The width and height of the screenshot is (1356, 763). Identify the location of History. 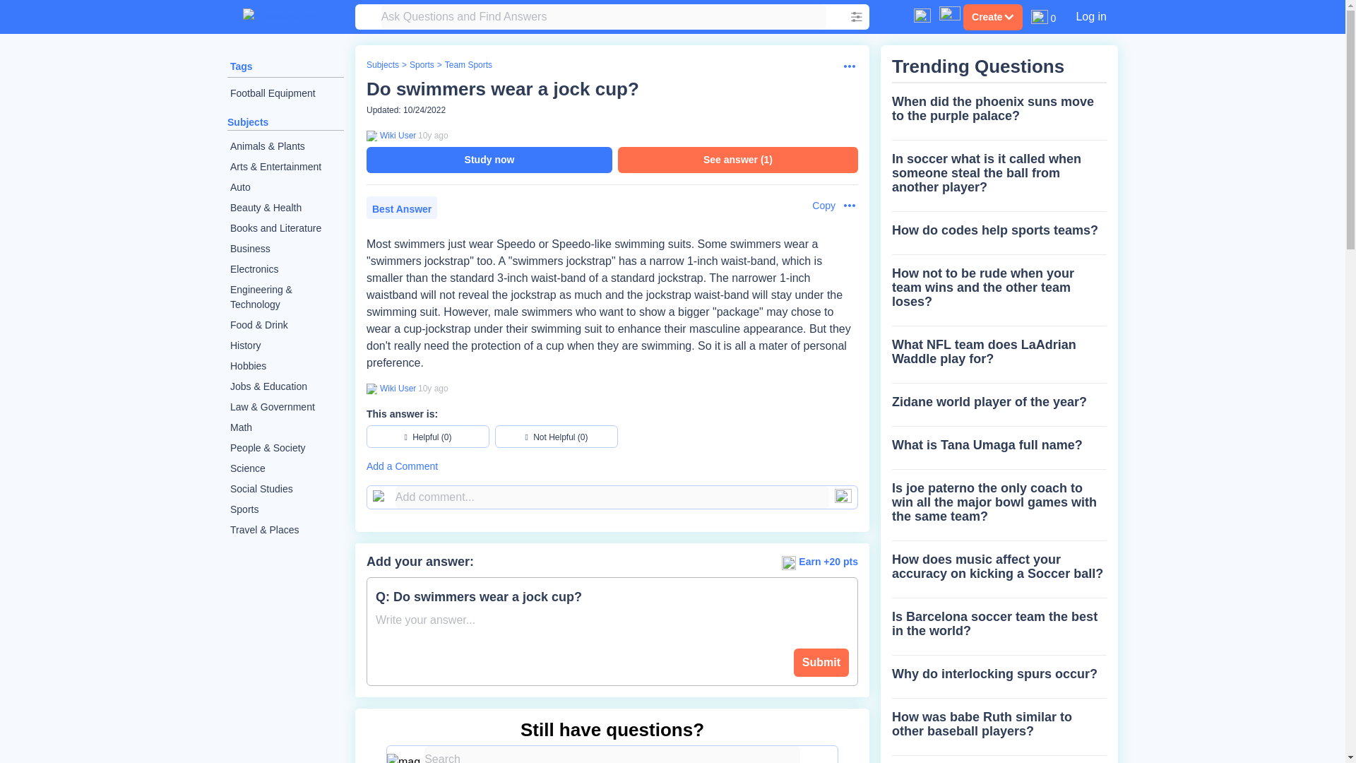
(285, 346).